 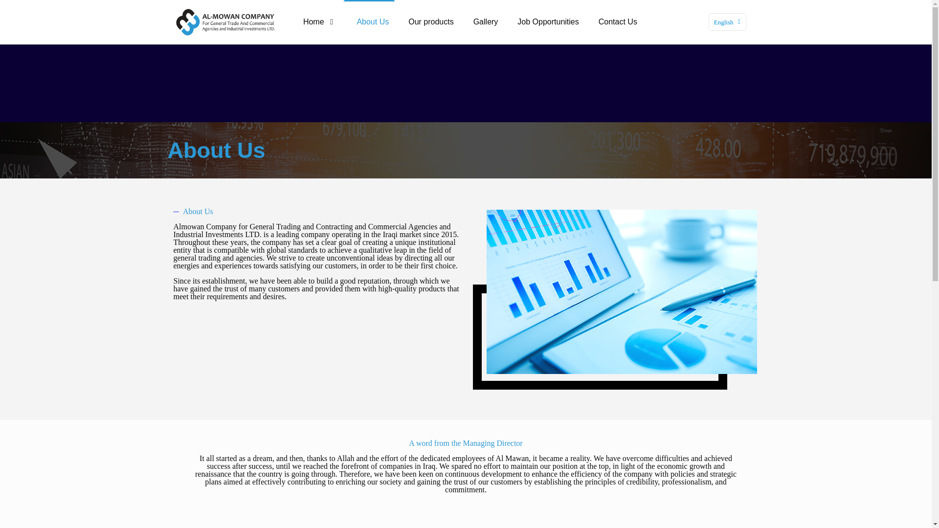 I want to click on English, so click(x=728, y=22).